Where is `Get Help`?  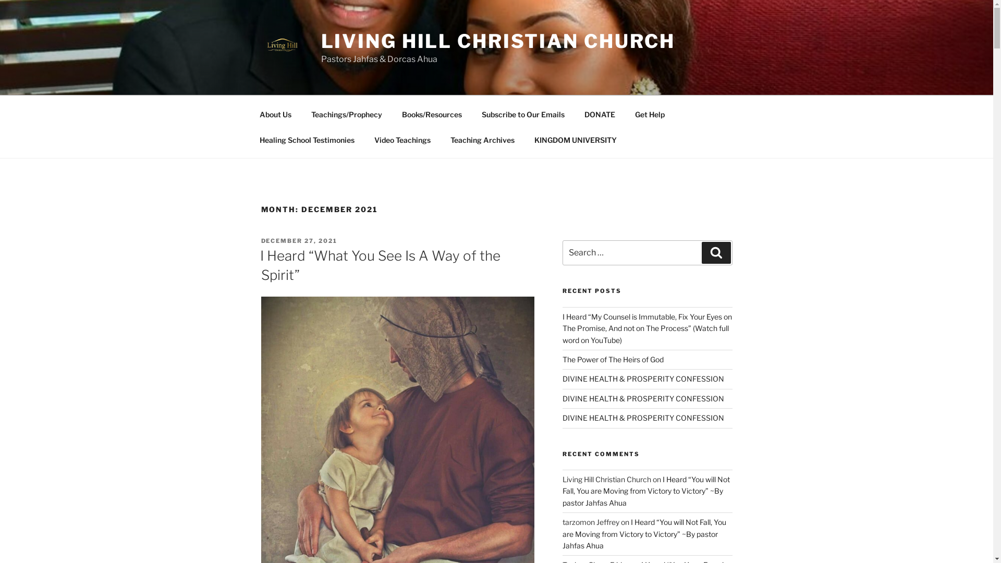 Get Help is located at coordinates (650, 114).